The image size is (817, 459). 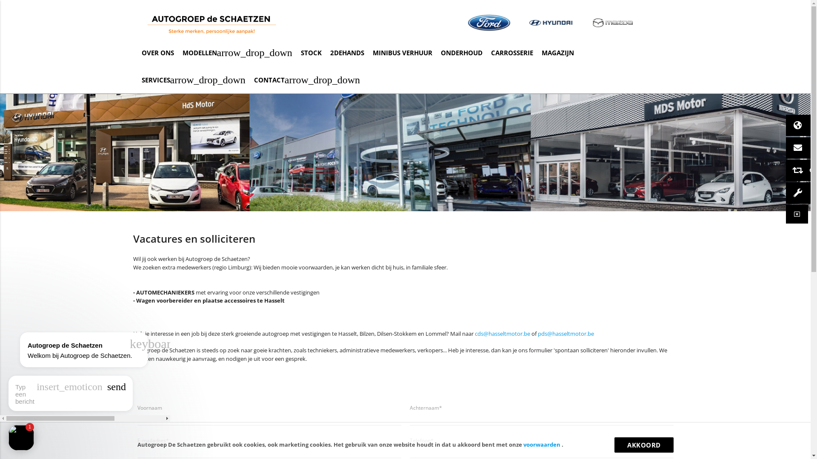 I want to click on MAGAZIJN, so click(x=558, y=53).